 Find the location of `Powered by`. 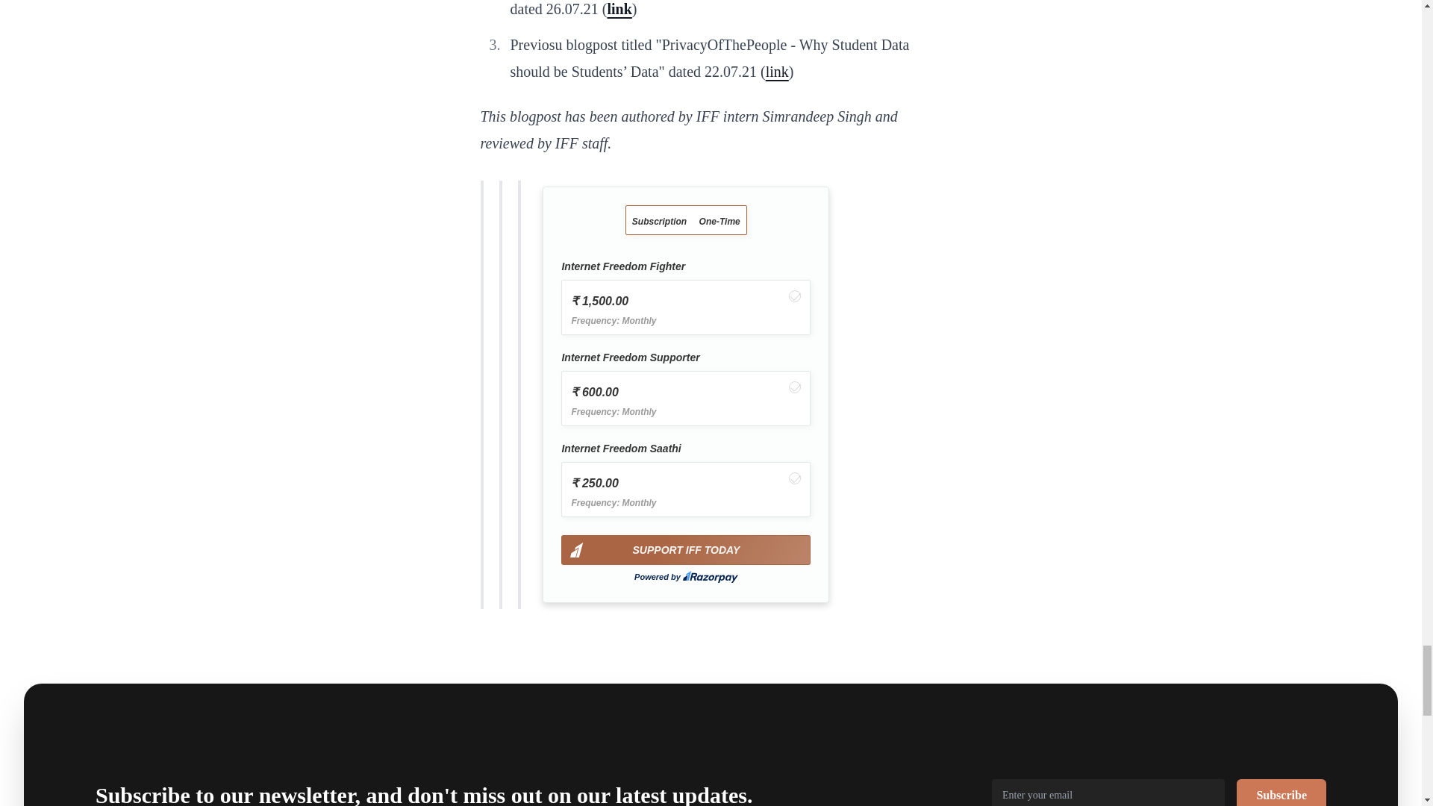

Powered by is located at coordinates (686, 576).